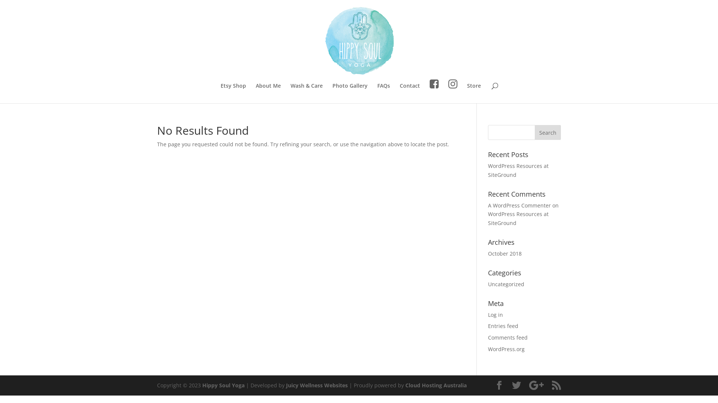 This screenshot has height=403, width=718. What do you see at coordinates (384, 93) in the screenshot?
I see `FAQs` at bounding box center [384, 93].